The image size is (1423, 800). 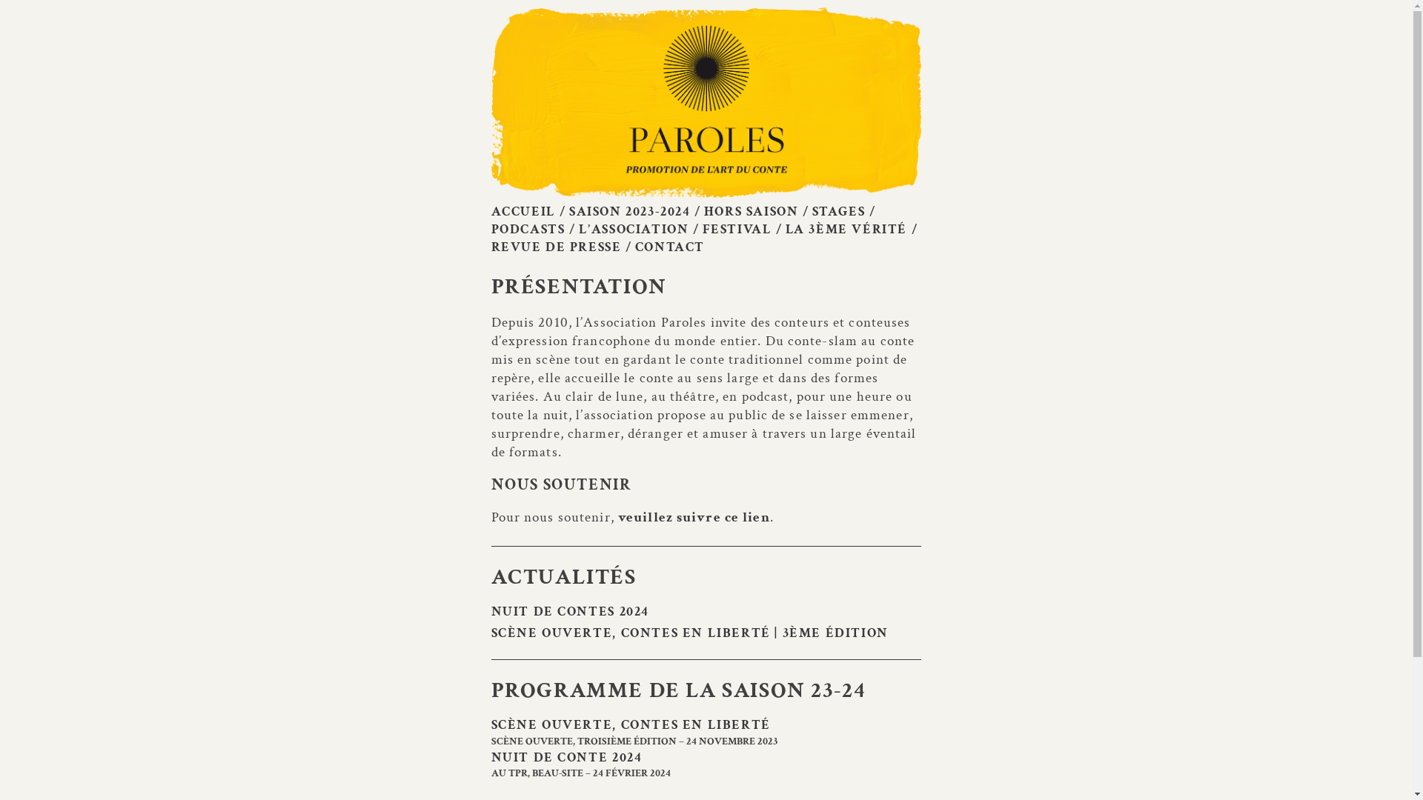 What do you see at coordinates (743, 230) in the screenshot?
I see `FESTIVAL` at bounding box center [743, 230].